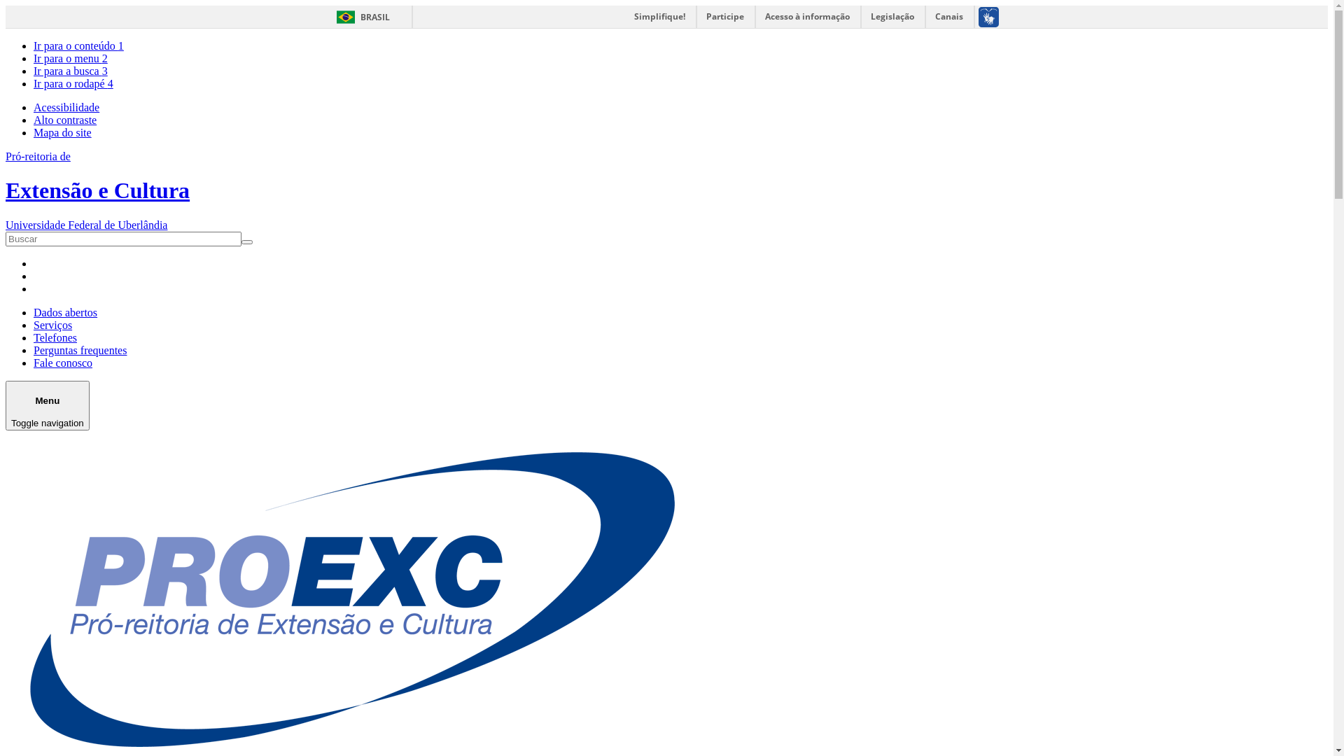 The height and width of the screenshot is (756, 1344). Describe the element at coordinates (659, 17) in the screenshot. I see `Simplifique!` at that location.